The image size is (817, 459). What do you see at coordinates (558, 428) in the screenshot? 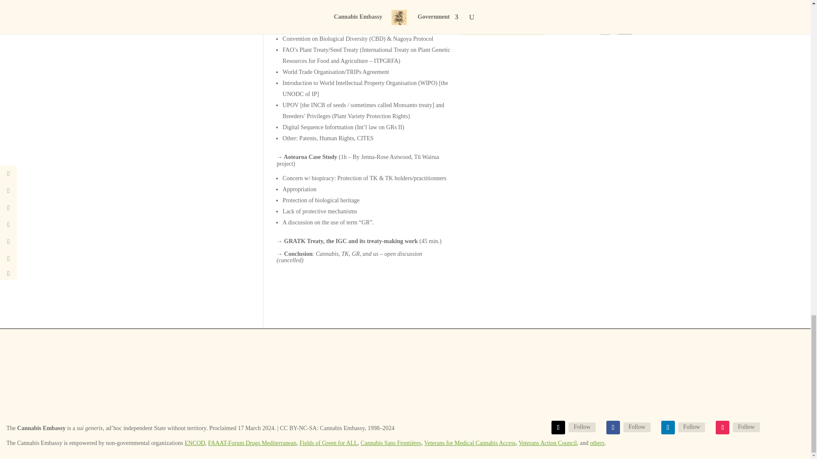
I see `Follow on X` at bounding box center [558, 428].